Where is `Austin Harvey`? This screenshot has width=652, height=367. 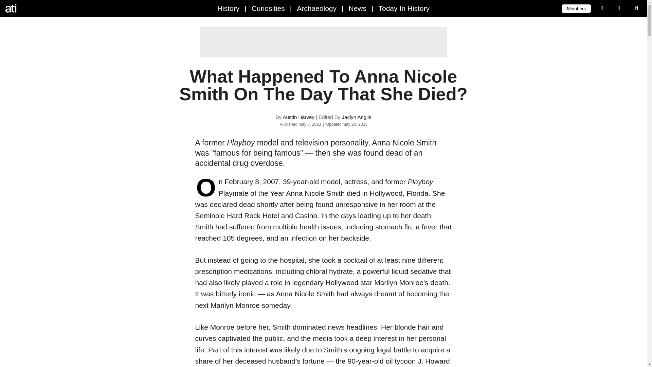
Austin Harvey is located at coordinates (298, 117).